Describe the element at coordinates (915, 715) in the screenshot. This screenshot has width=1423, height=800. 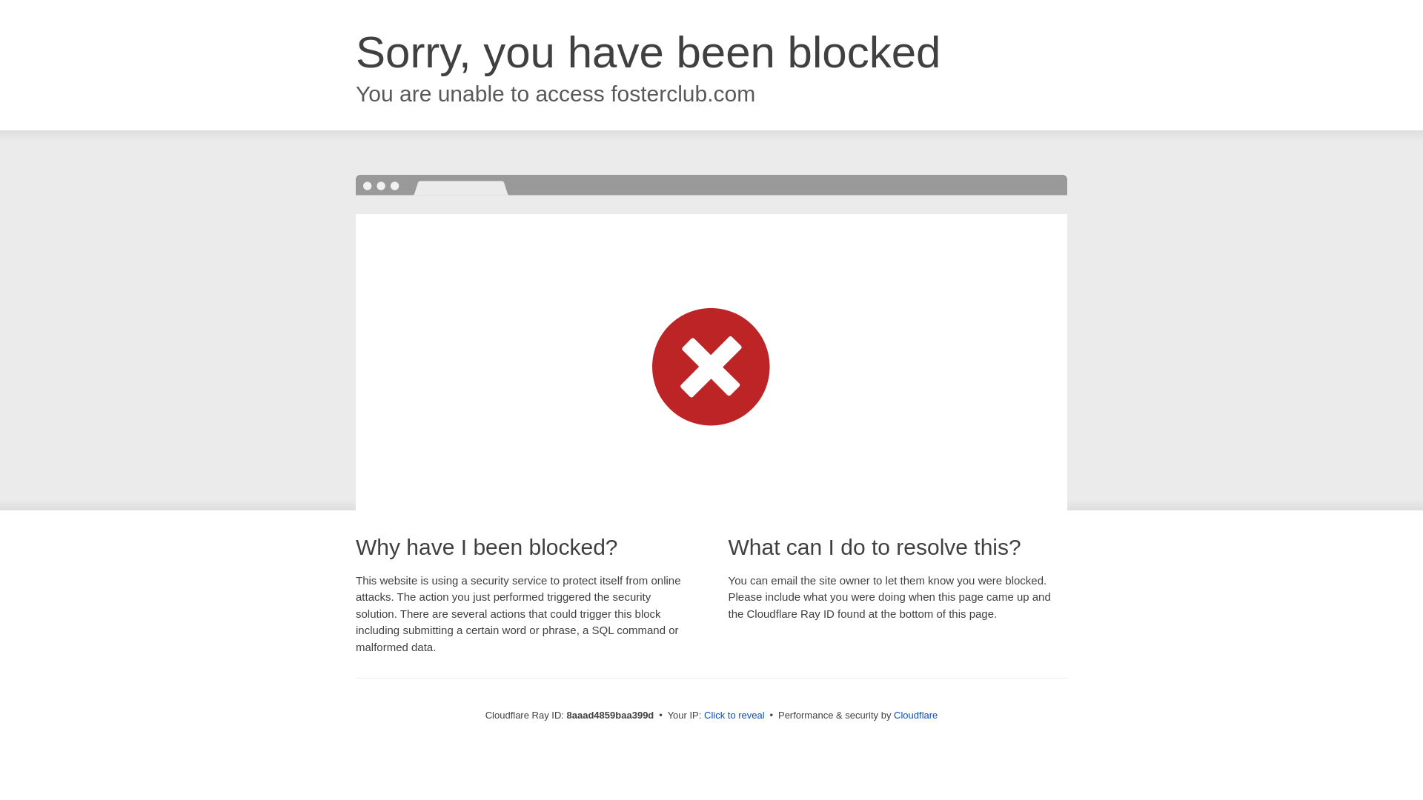
I see `Cloudflare` at that location.